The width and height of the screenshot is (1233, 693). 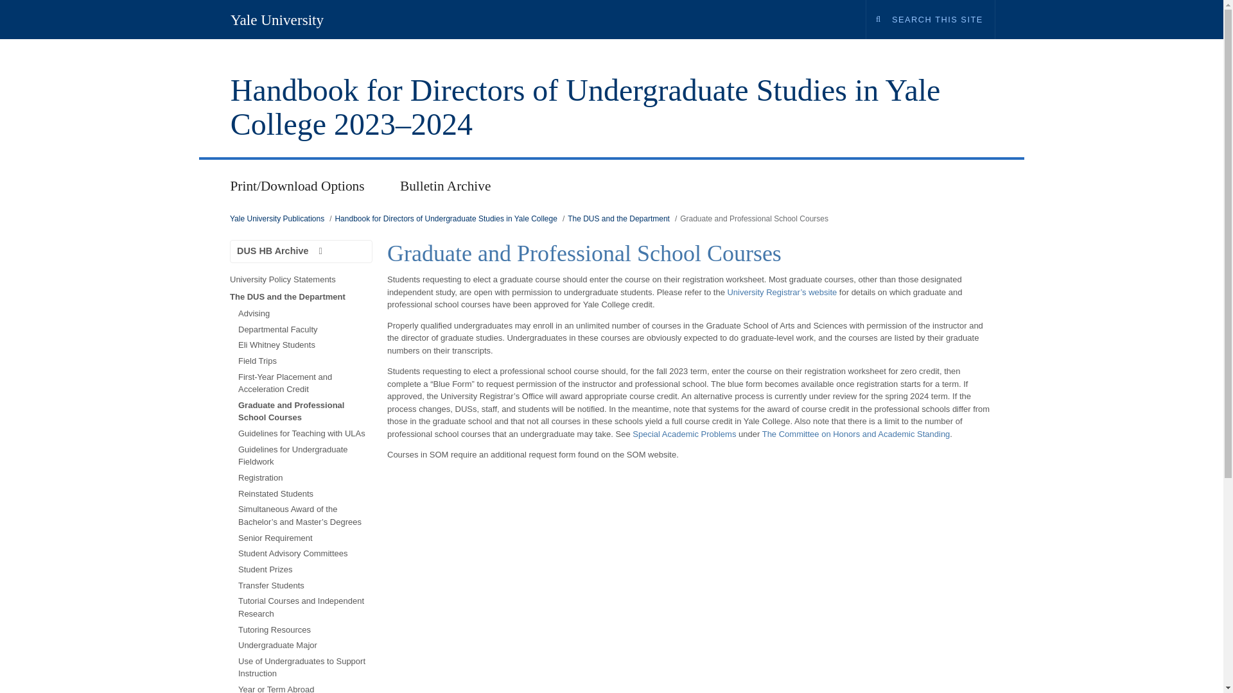 What do you see at coordinates (618, 218) in the screenshot?
I see `The DUS and the Department` at bounding box center [618, 218].